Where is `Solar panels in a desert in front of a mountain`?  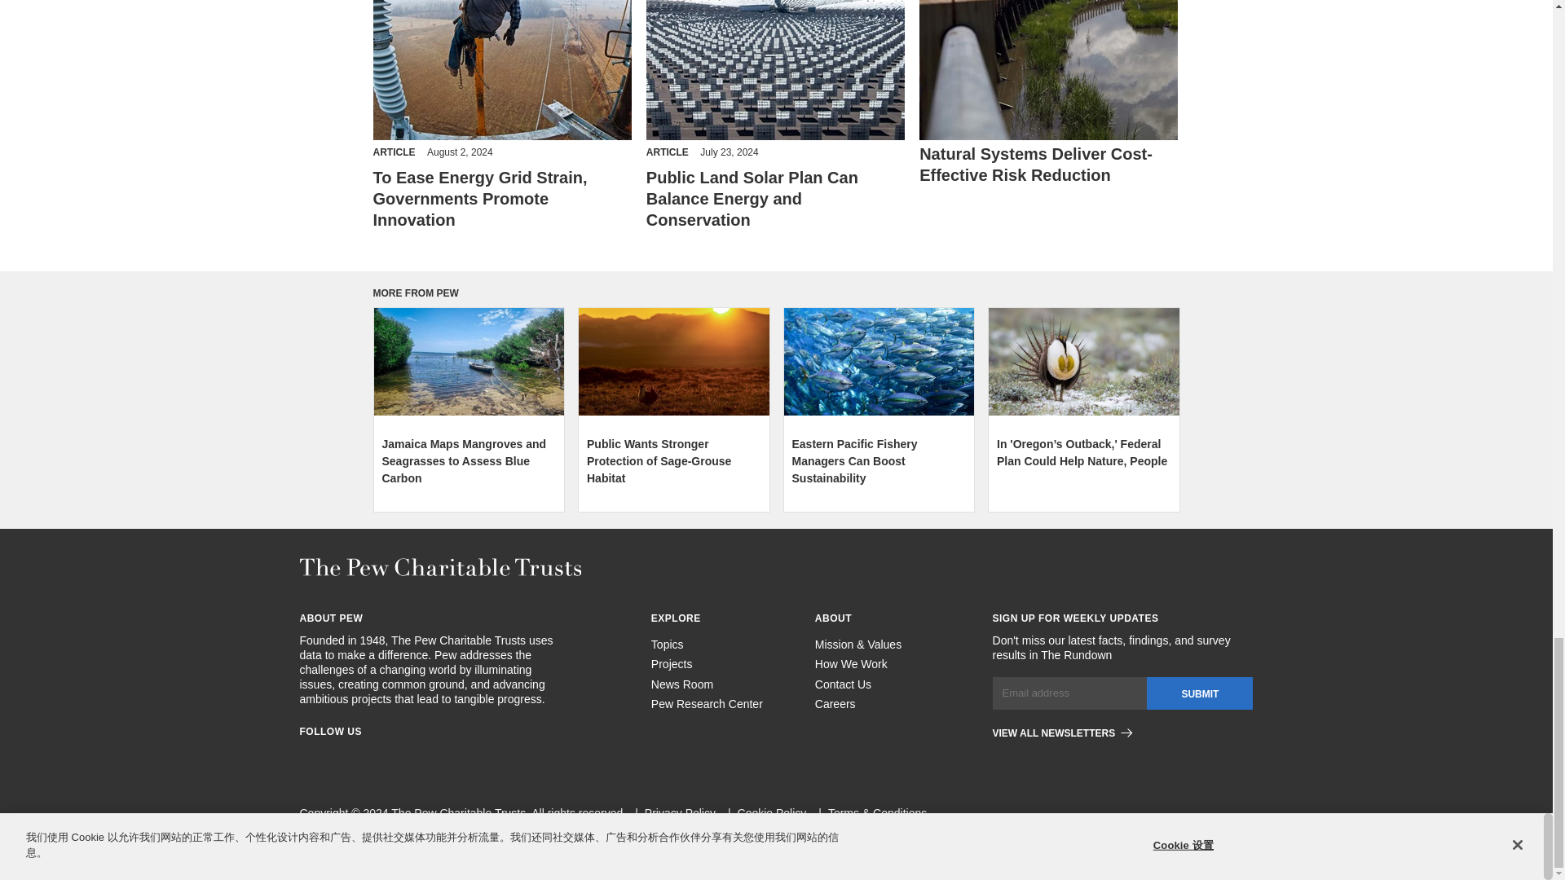 Solar panels in a desert in front of a mountain is located at coordinates (774, 70).